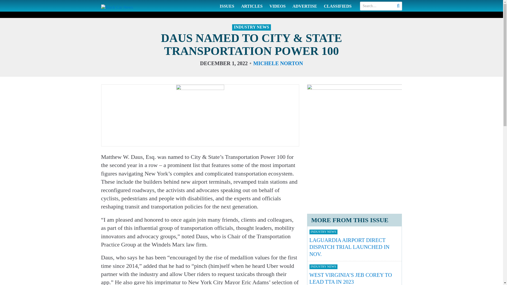 The width and height of the screenshot is (507, 285). What do you see at coordinates (278, 63) in the screenshot?
I see `MICHELE NORTON` at bounding box center [278, 63].